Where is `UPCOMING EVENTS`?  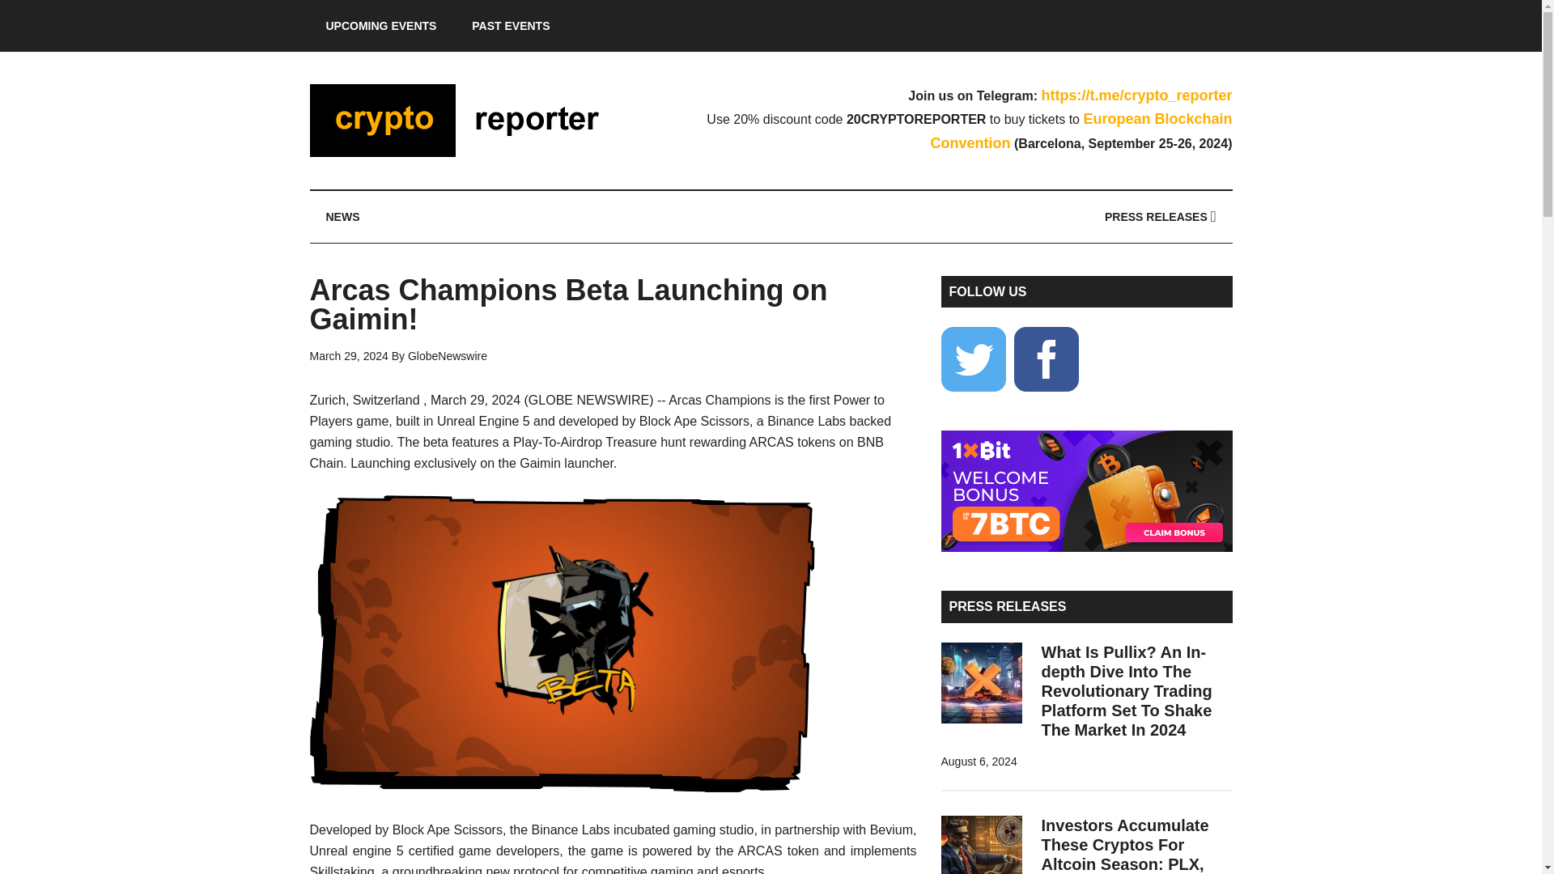
UPCOMING EVENTS is located at coordinates (380, 26).